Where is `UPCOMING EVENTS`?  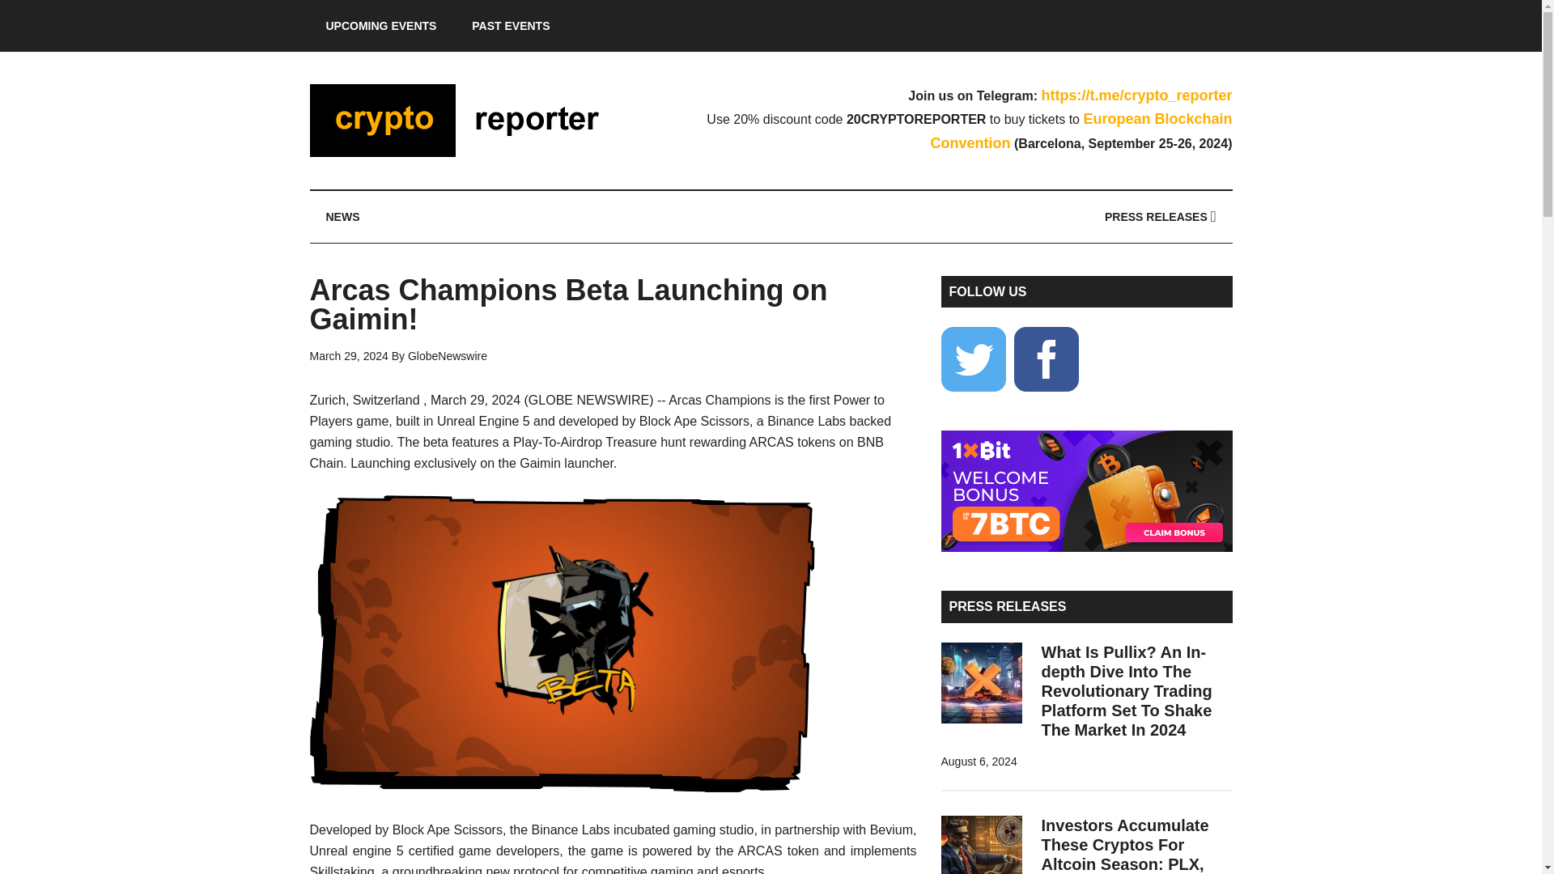
UPCOMING EVENTS is located at coordinates (380, 26).